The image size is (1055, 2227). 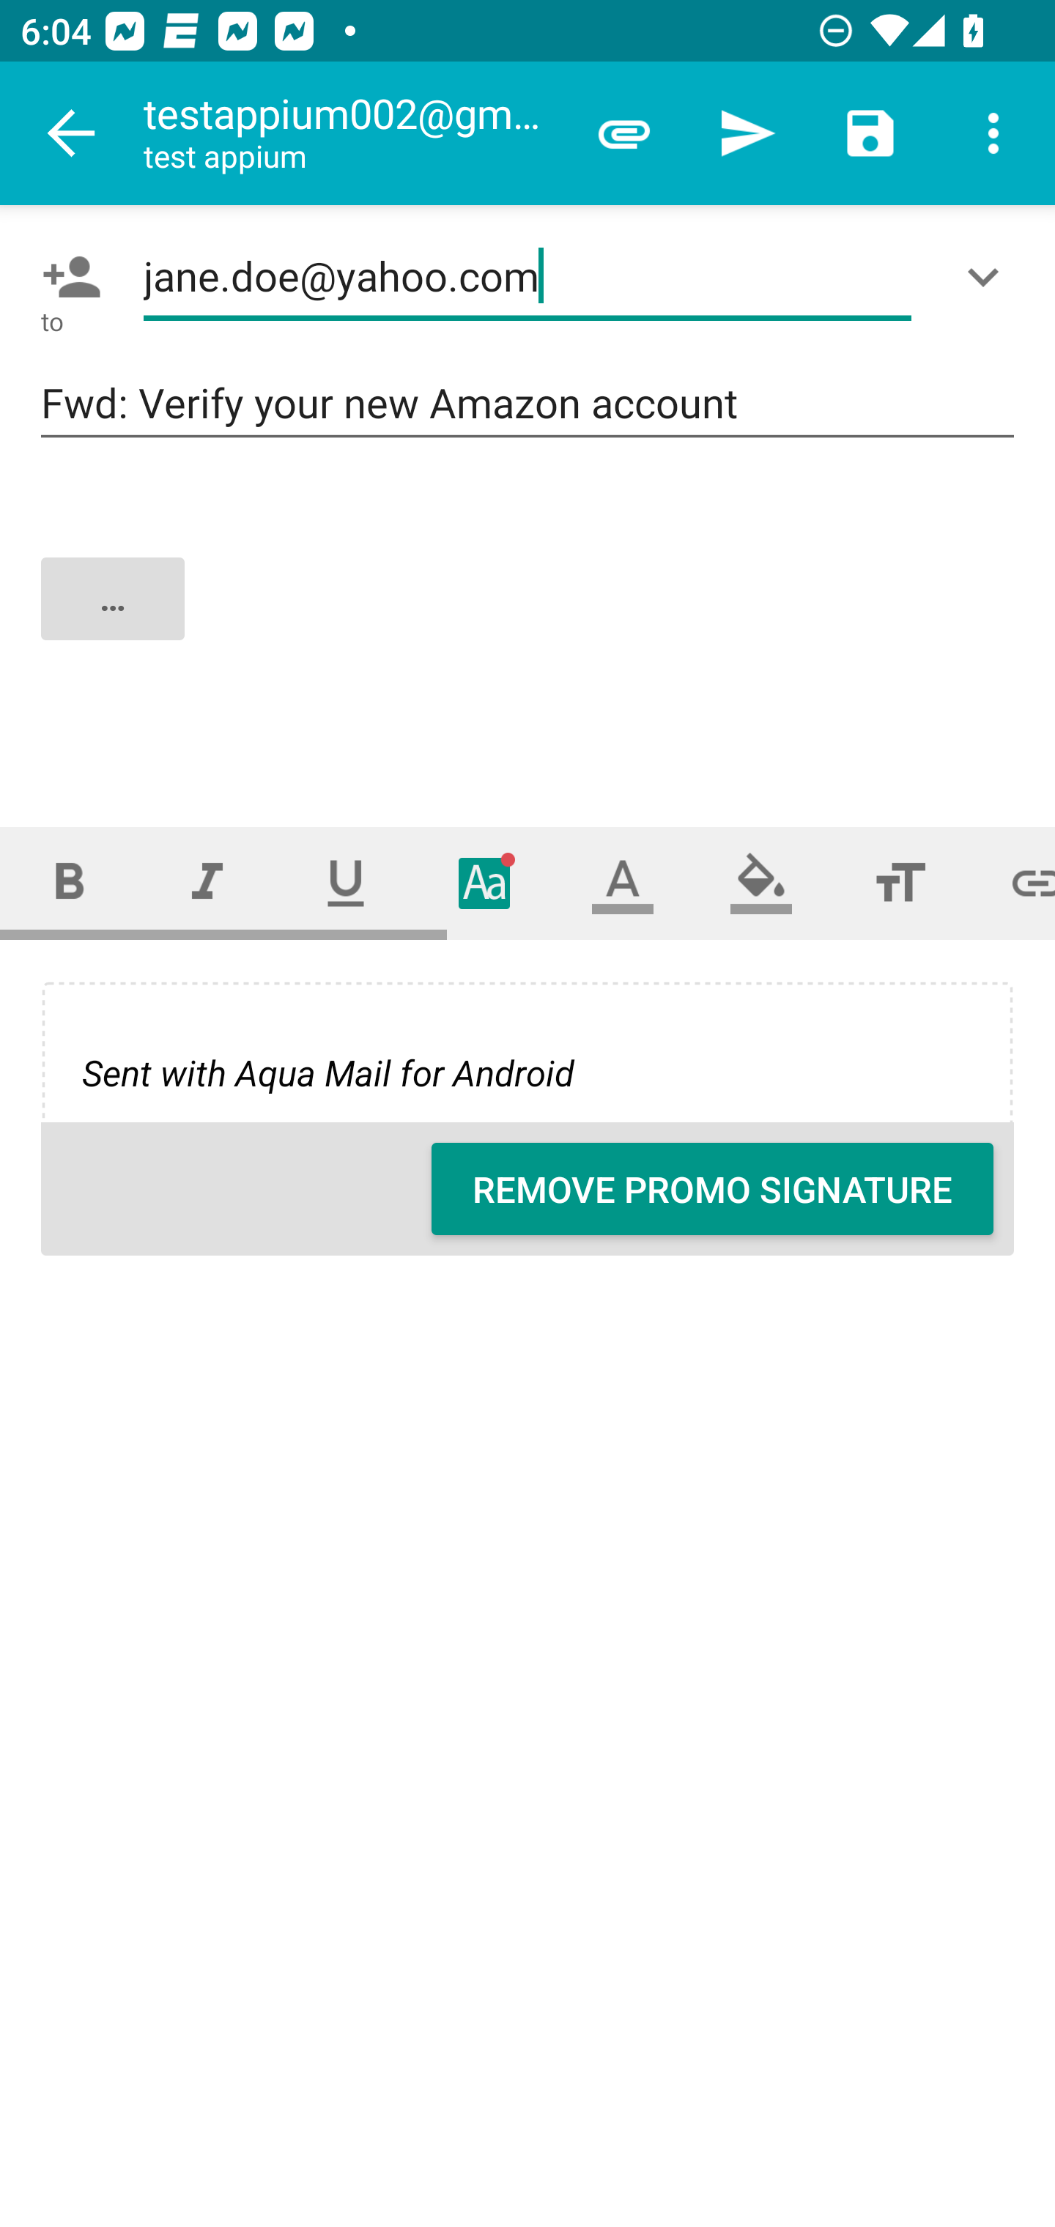 What do you see at coordinates (993, 133) in the screenshot?
I see `More options` at bounding box center [993, 133].